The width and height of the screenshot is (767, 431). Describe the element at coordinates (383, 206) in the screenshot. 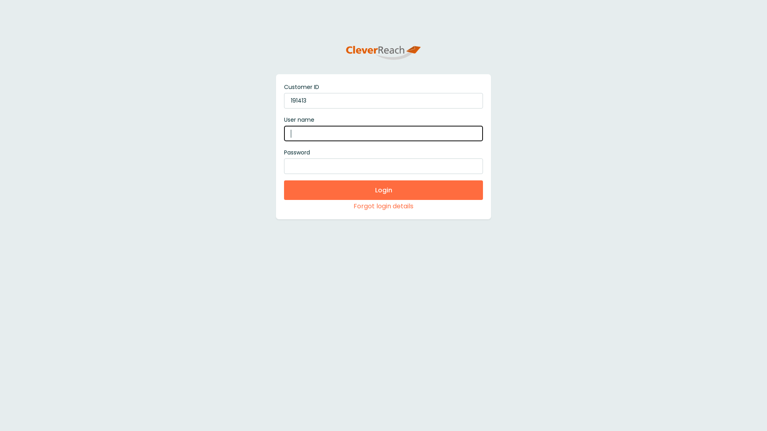

I see `Forgot login details` at that location.